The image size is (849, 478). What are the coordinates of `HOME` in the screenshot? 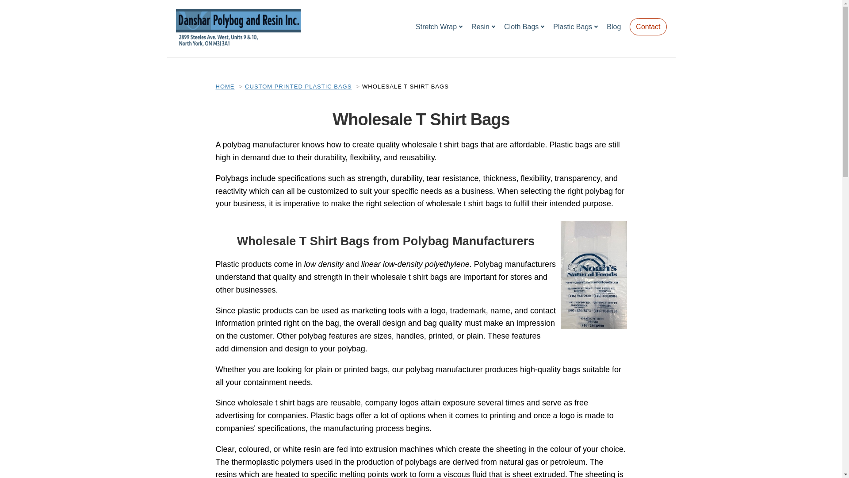 It's located at (225, 86).